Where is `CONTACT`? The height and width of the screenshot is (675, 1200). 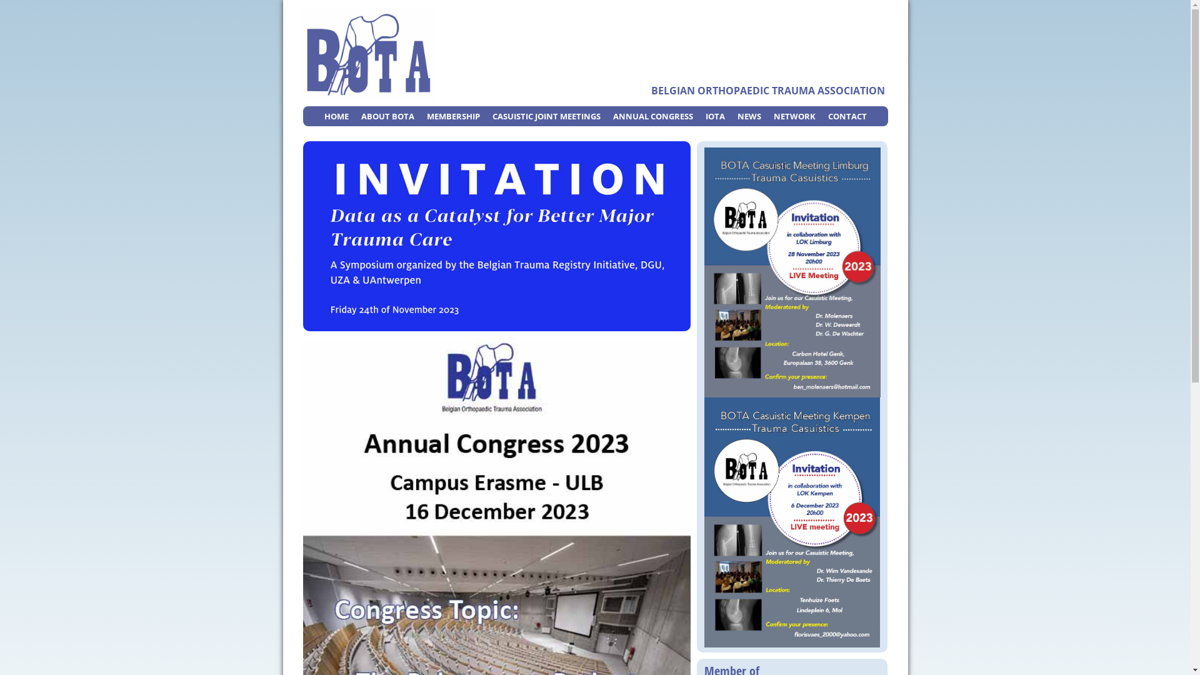
CONTACT is located at coordinates (847, 116).